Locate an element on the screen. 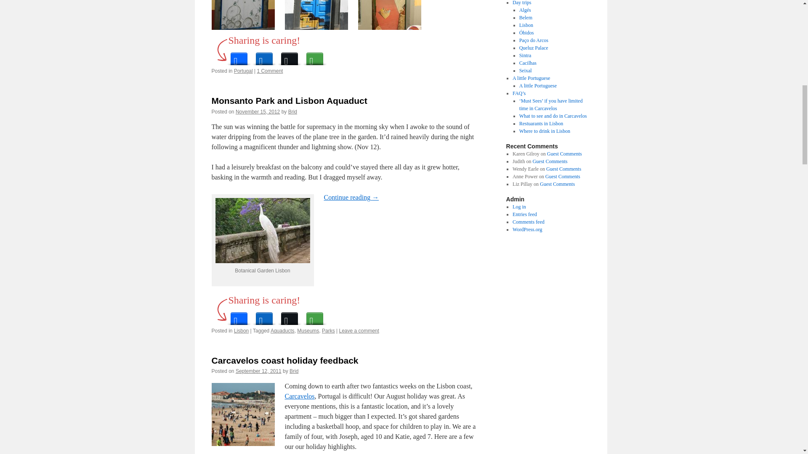 The image size is (808, 454). 19:39 is located at coordinates (258, 371).